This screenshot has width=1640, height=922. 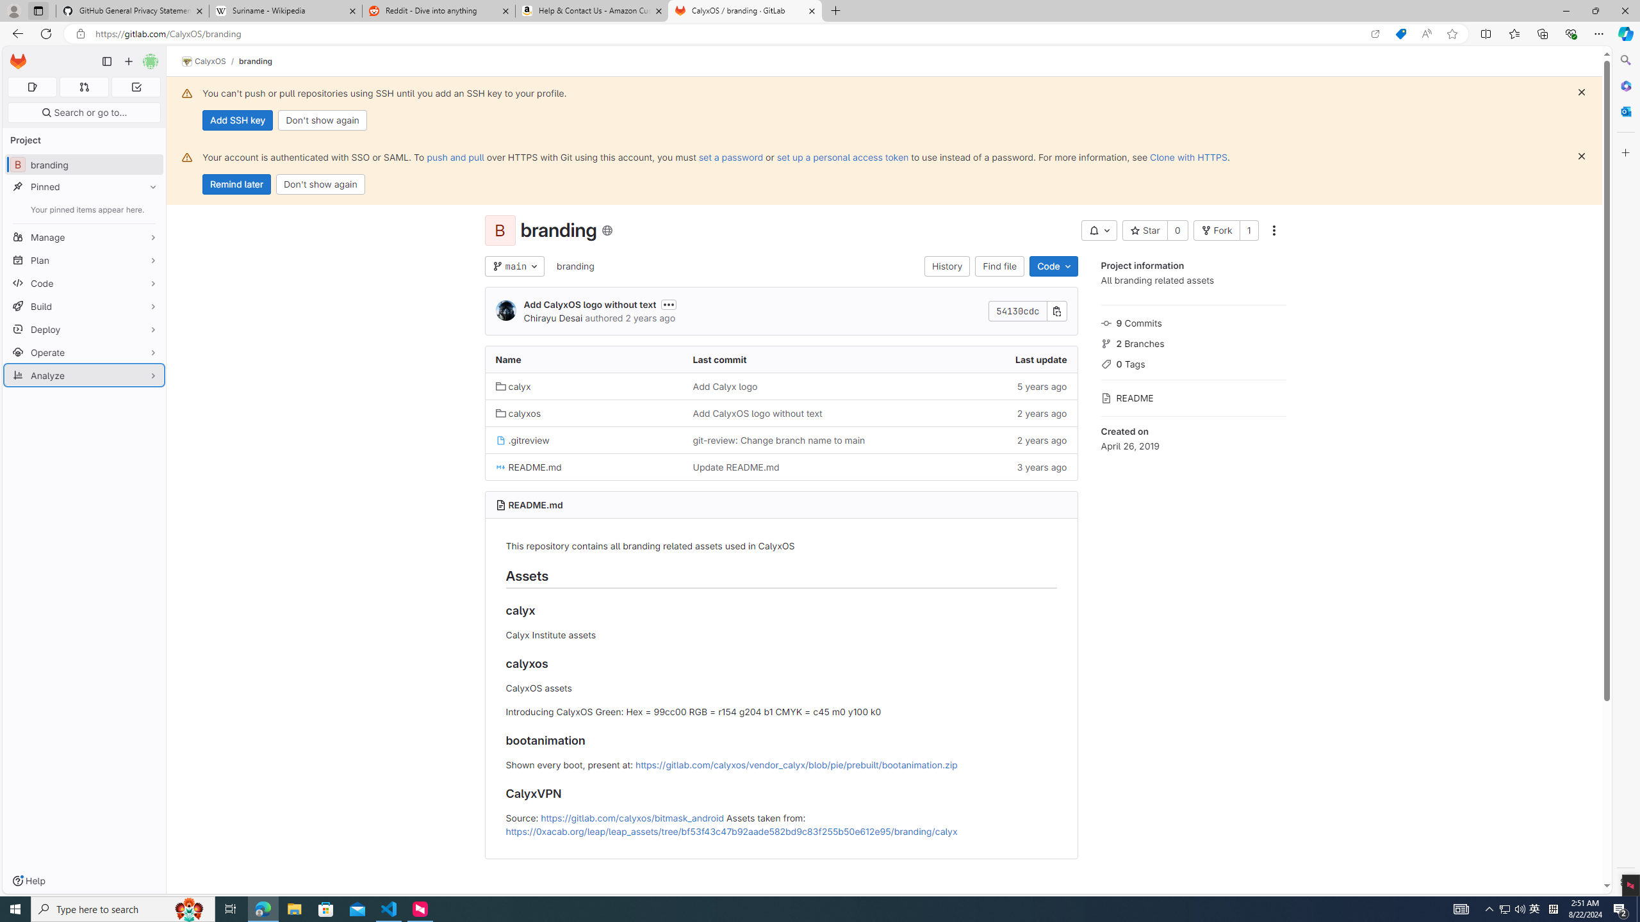 What do you see at coordinates (15, 56) in the screenshot?
I see `Skip to main content` at bounding box center [15, 56].